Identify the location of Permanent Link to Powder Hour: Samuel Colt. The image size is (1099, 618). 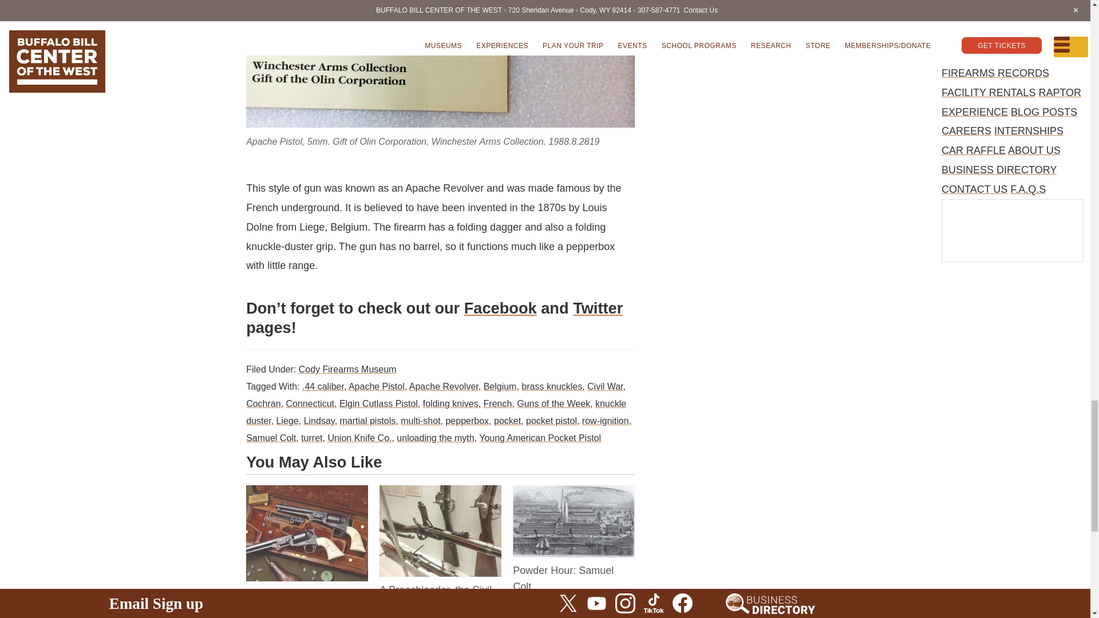
(574, 494).